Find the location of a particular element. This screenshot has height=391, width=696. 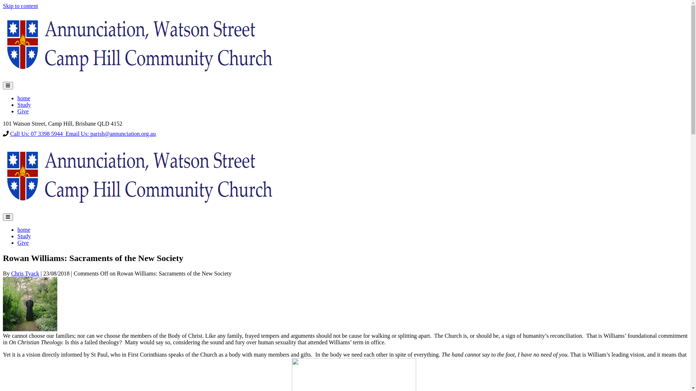

Menu is located at coordinates (8, 85).